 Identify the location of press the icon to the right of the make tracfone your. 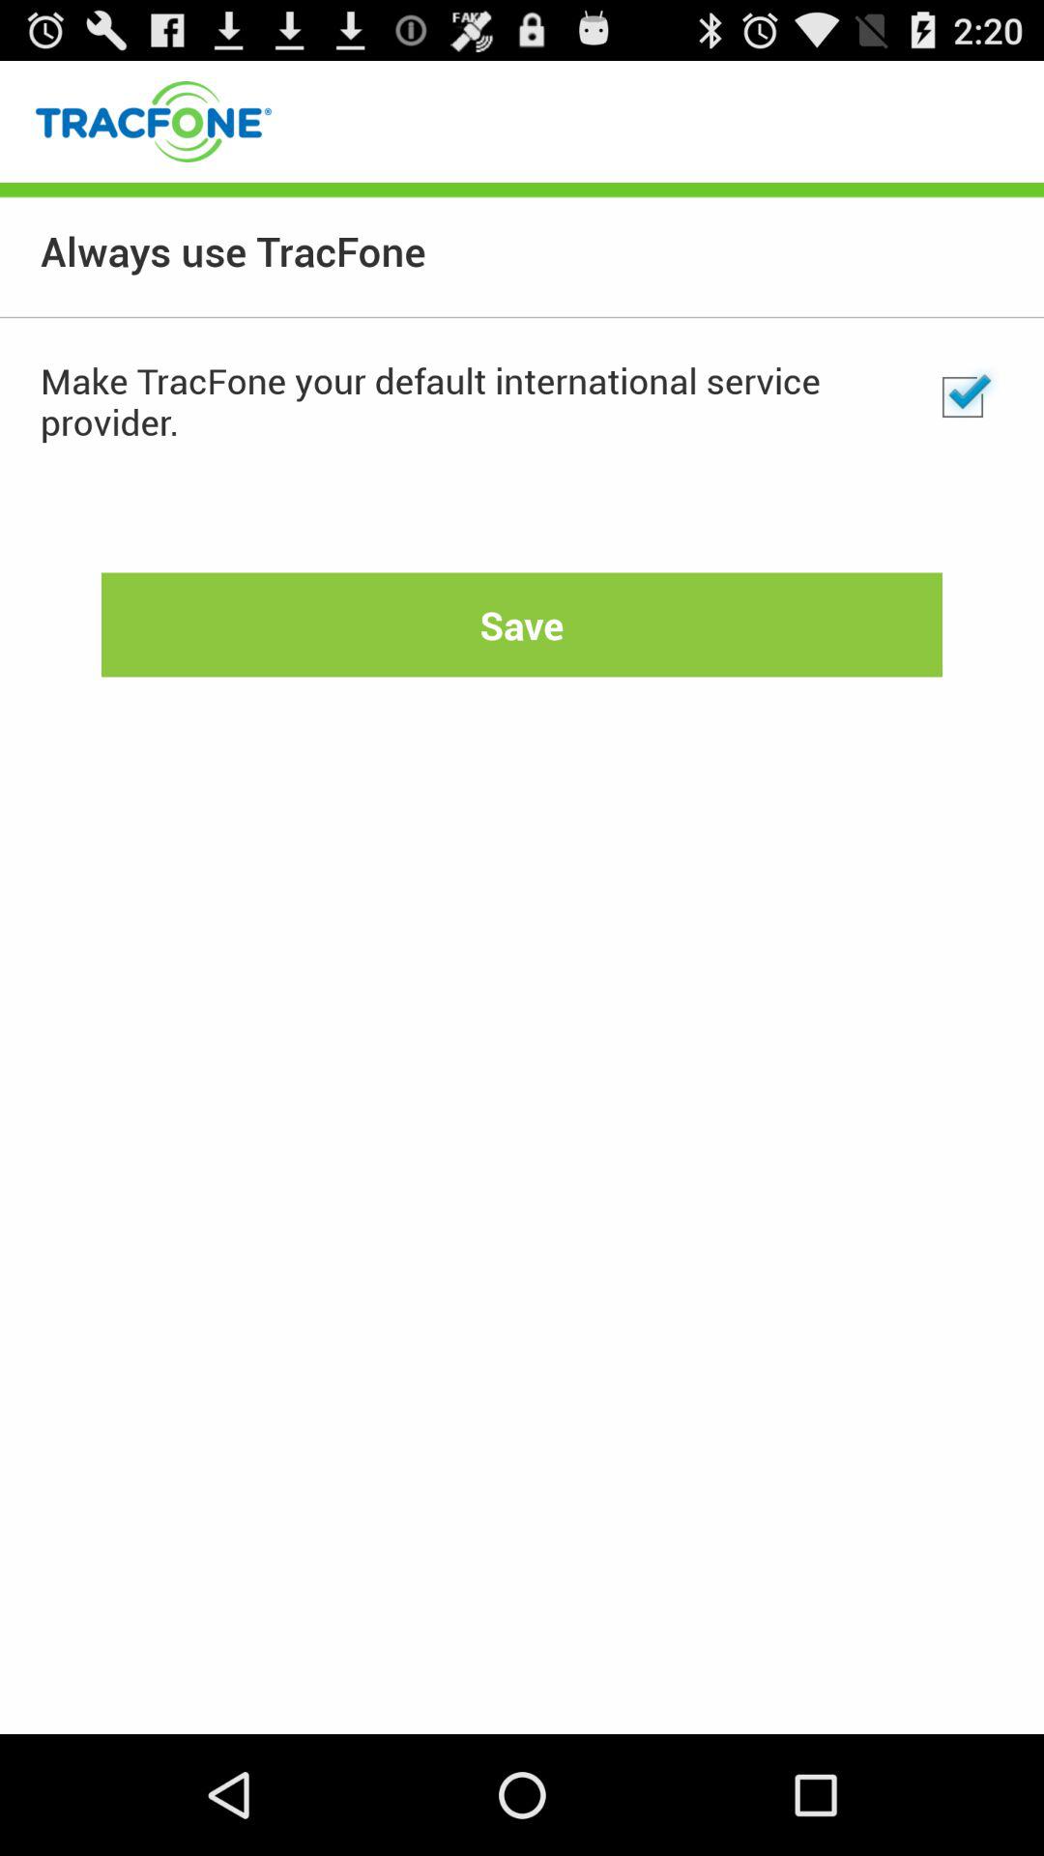
(963, 397).